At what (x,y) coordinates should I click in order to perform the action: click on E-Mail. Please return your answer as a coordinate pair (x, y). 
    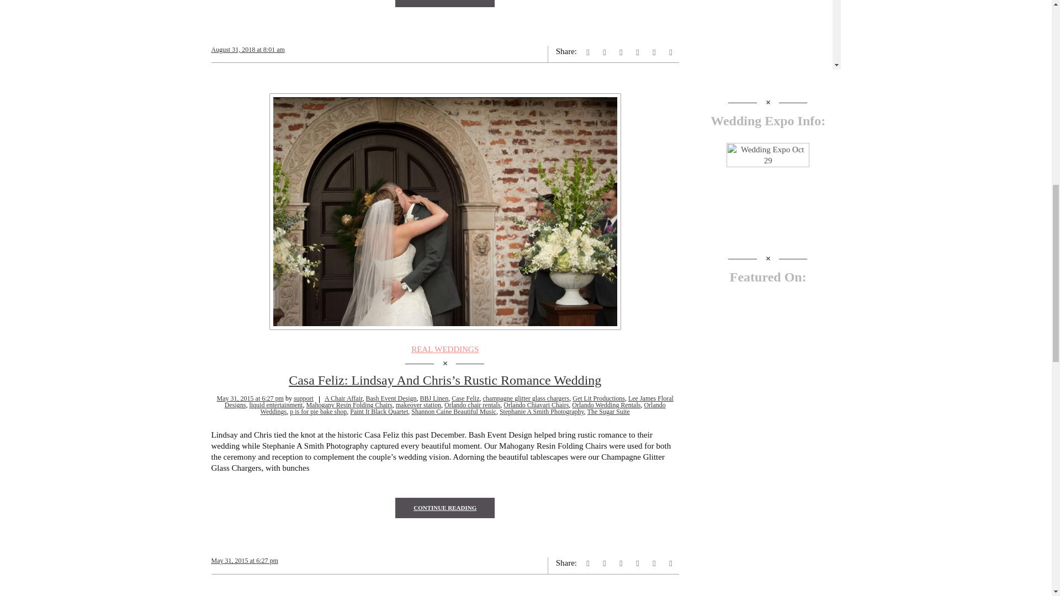
    Looking at the image, I should click on (671, 563).